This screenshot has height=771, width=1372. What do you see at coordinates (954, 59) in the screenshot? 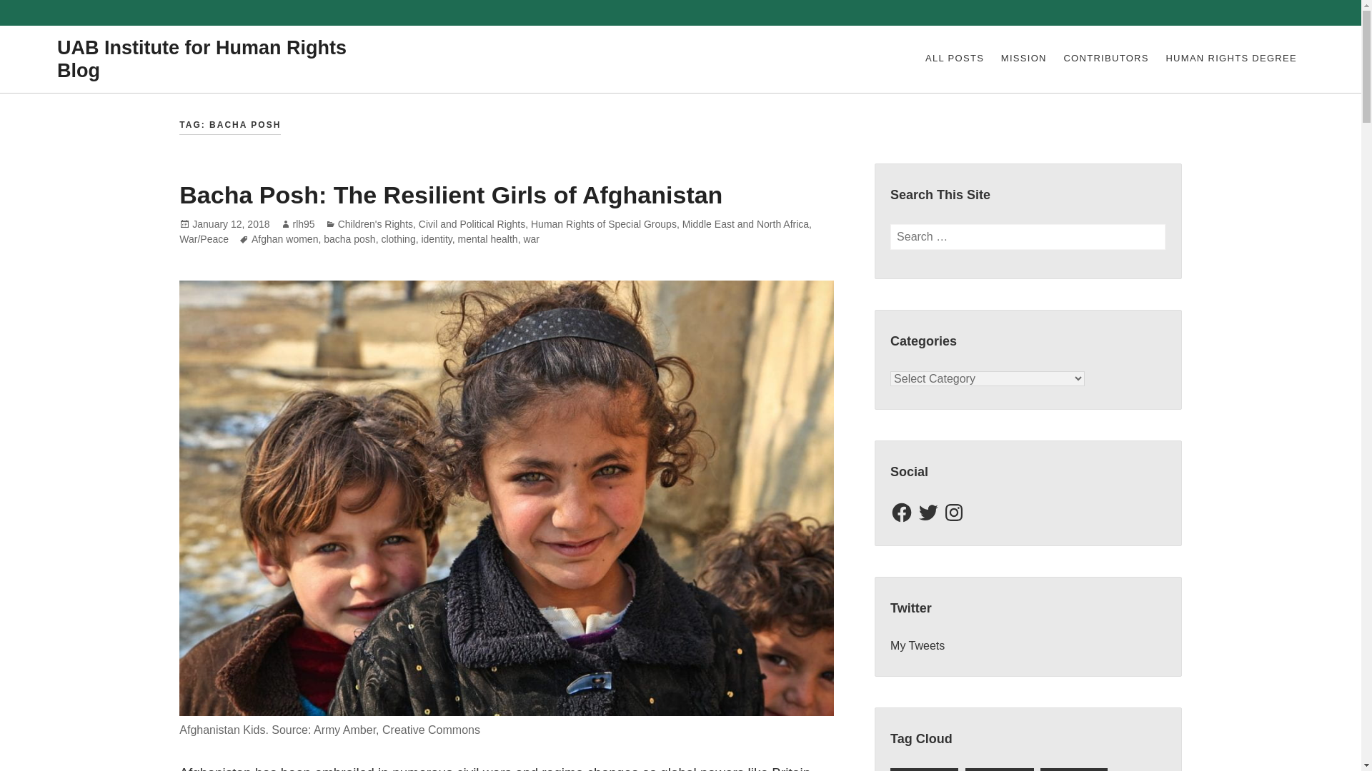
I see `ALL POSTS` at bounding box center [954, 59].